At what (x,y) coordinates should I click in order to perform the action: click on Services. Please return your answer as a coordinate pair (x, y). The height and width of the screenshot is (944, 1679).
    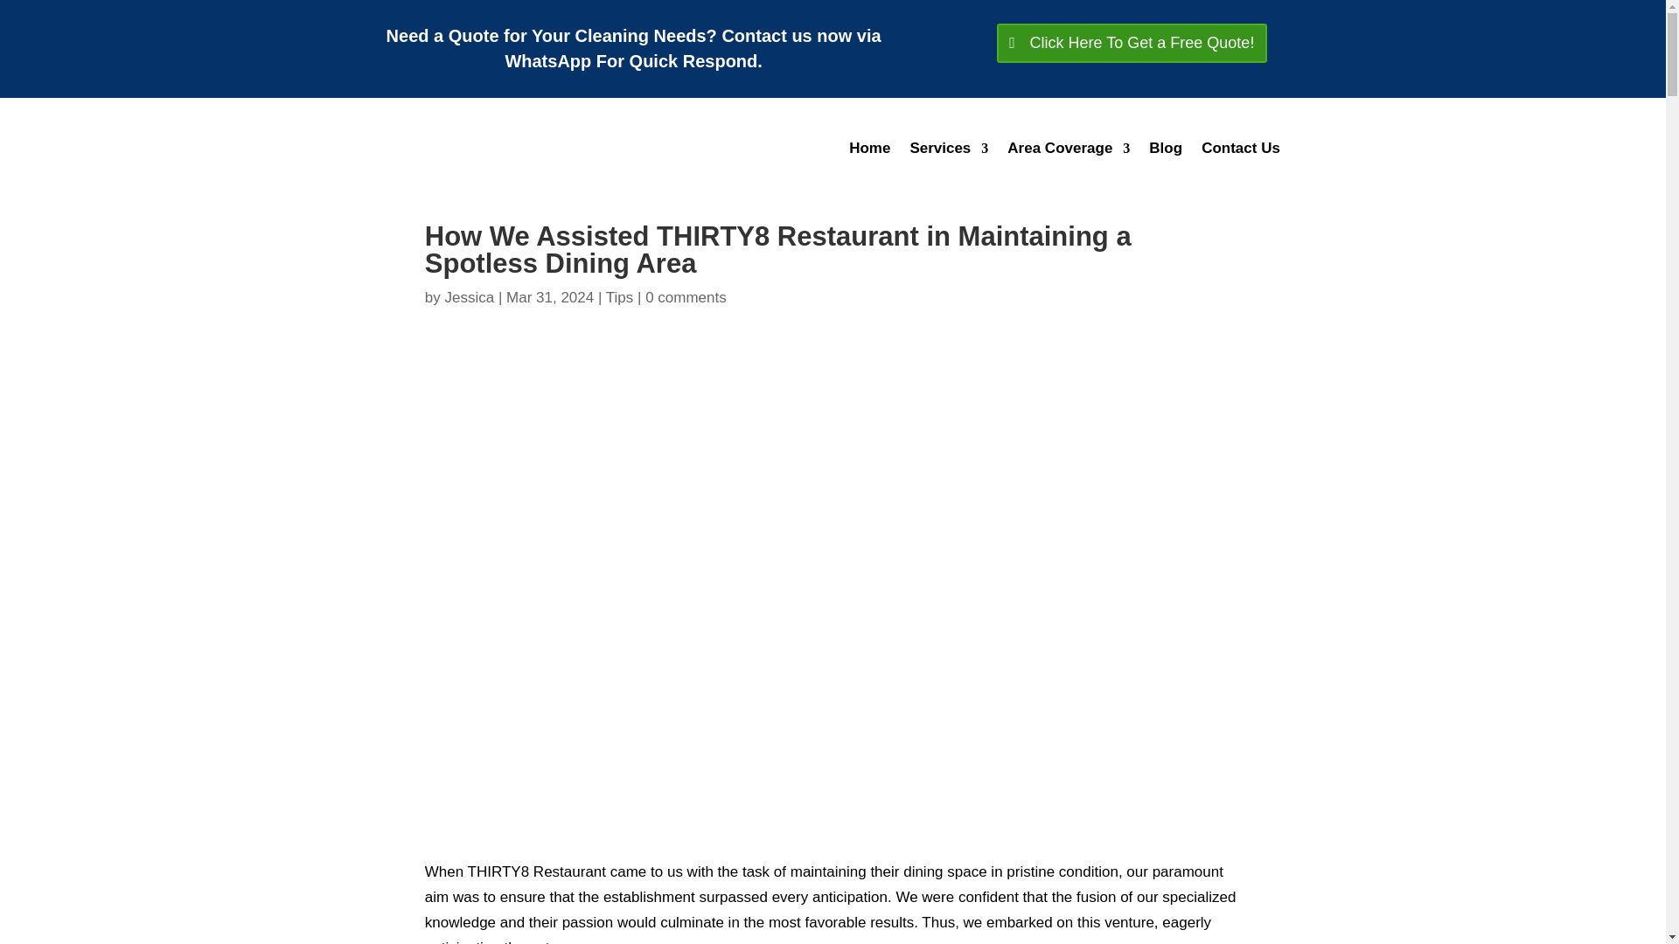
    Looking at the image, I should click on (949, 149).